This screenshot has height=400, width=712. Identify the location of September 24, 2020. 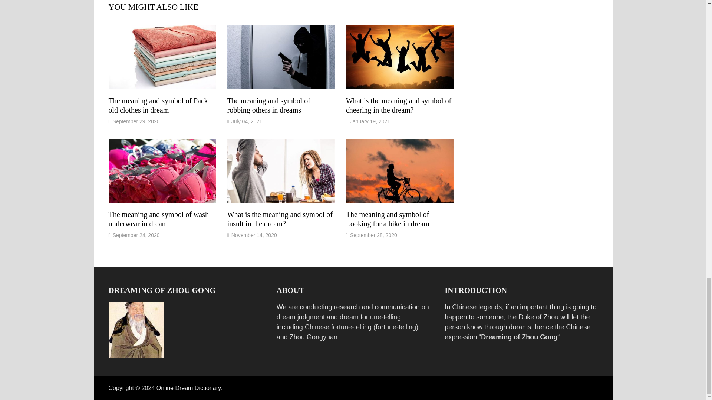
(136, 235).